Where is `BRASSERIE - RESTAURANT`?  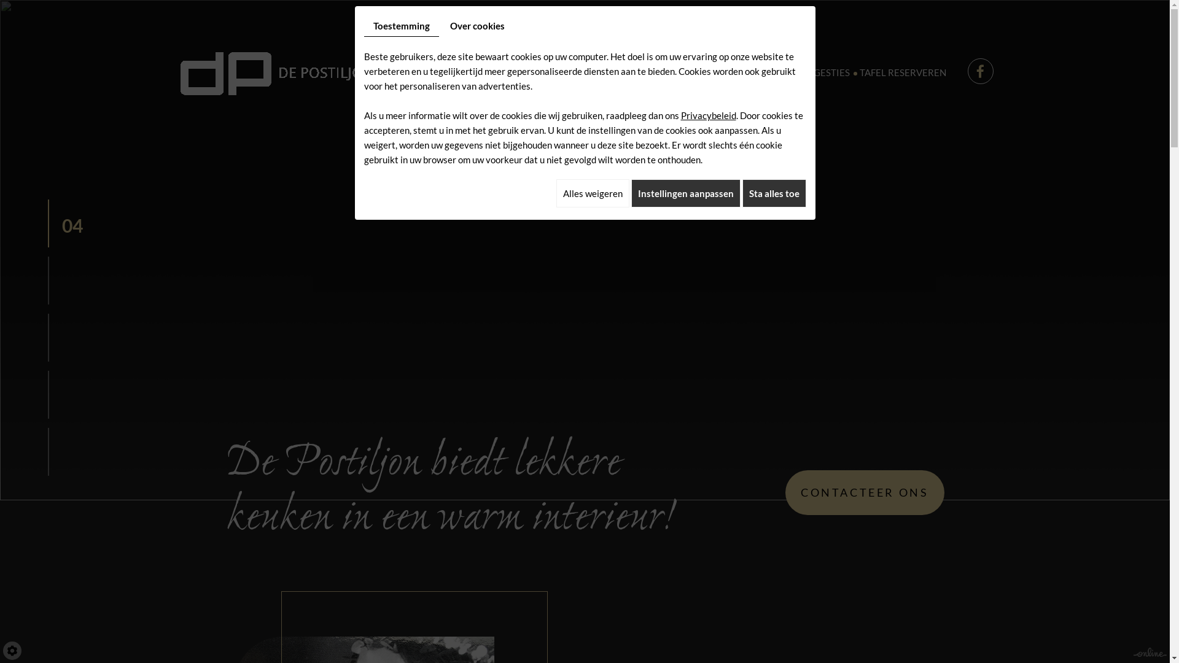 BRASSERIE - RESTAURANT is located at coordinates (515, 72).